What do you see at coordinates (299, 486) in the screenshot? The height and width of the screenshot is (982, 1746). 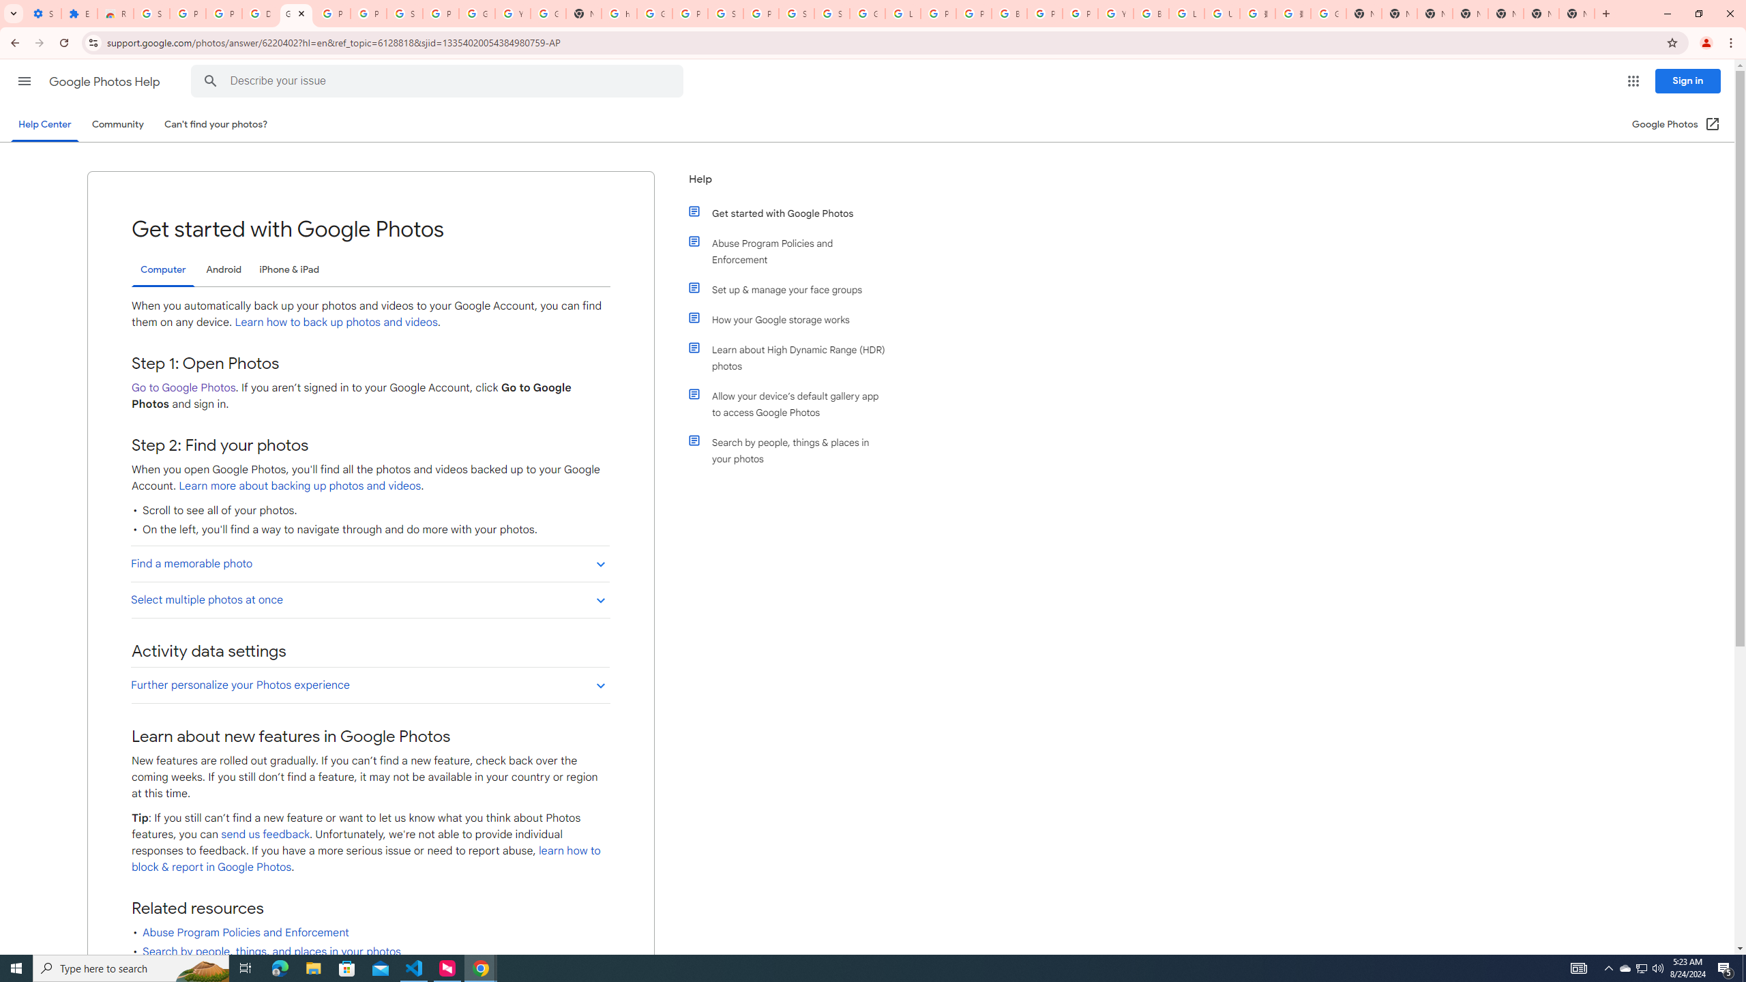 I see `Learn more about backing up photos and videos` at bounding box center [299, 486].